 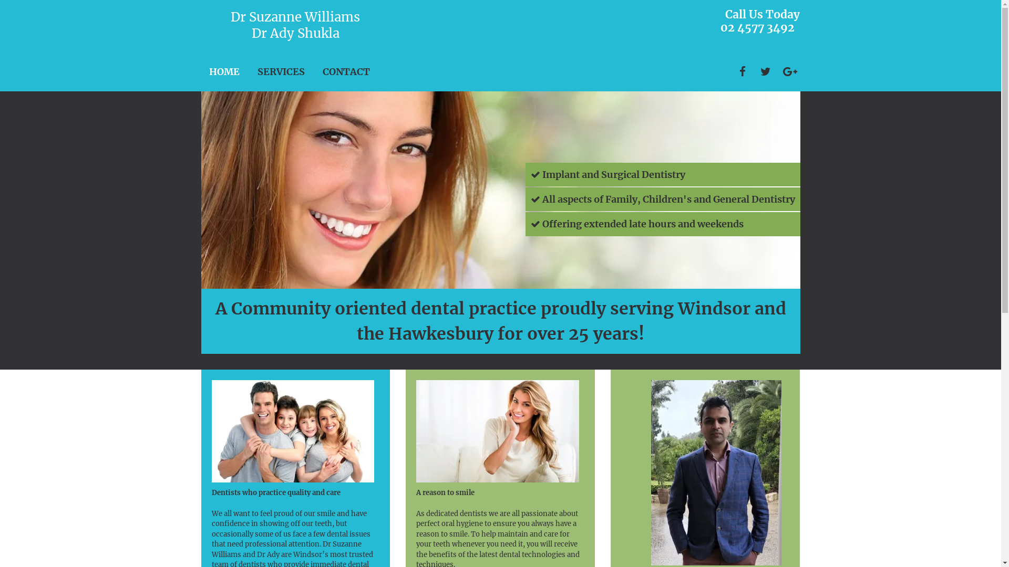 What do you see at coordinates (224, 72) in the screenshot?
I see `HOME` at bounding box center [224, 72].